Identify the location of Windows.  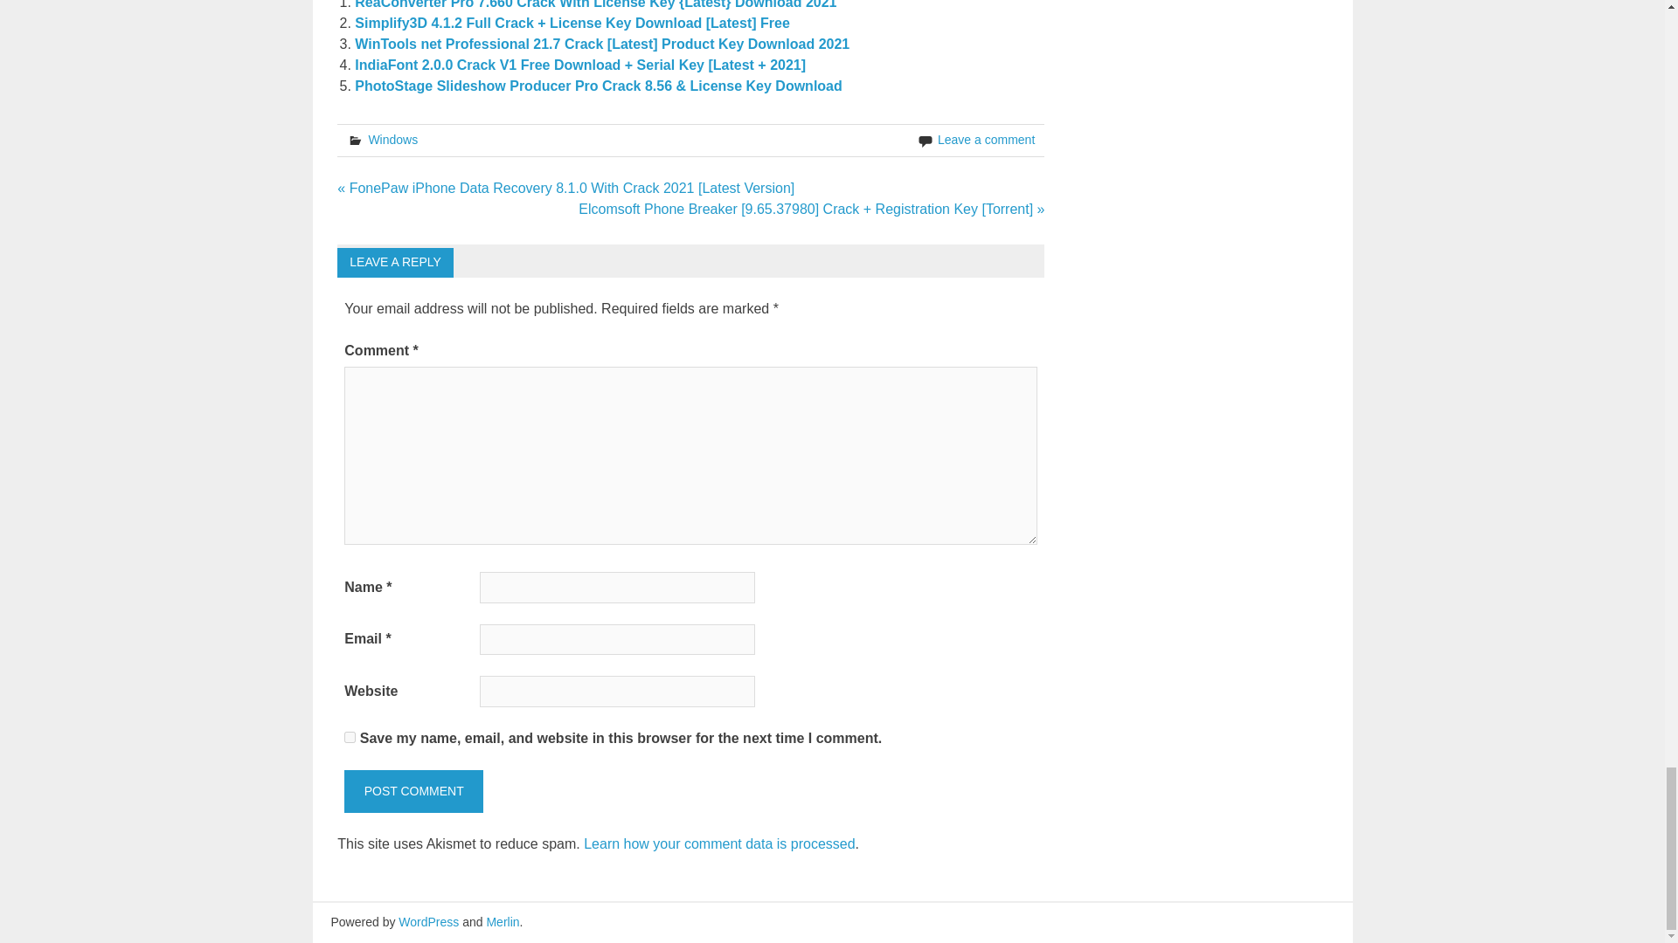
(392, 140).